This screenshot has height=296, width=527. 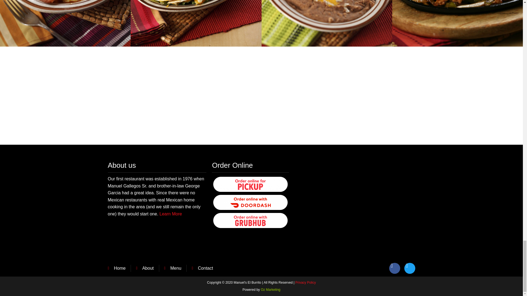 What do you see at coordinates (145, 268) in the screenshot?
I see `About` at bounding box center [145, 268].